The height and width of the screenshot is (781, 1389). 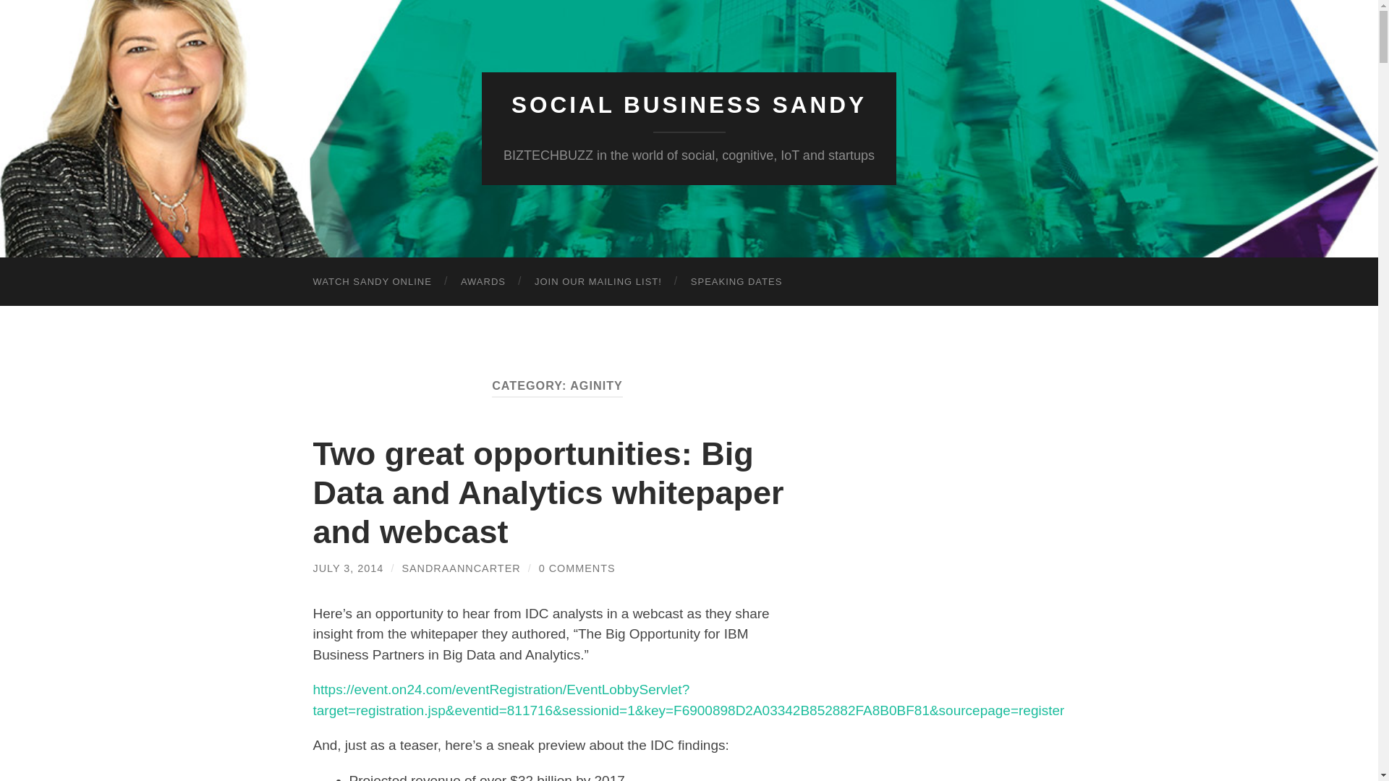 What do you see at coordinates (347, 568) in the screenshot?
I see `JULY 3, 2014` at bounding box center [347, 568].